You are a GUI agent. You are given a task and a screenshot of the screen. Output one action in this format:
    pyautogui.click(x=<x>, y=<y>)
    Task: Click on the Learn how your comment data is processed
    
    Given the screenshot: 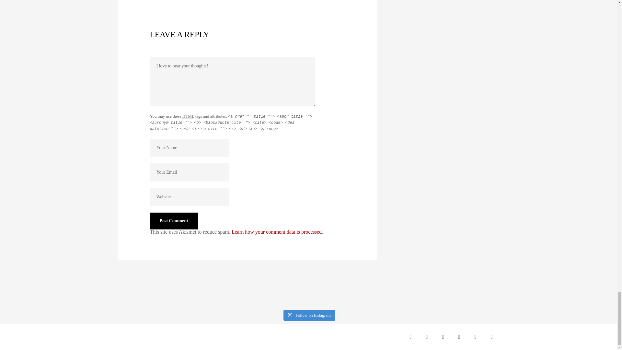 What is the action you would take?
    pyautogui.click(x=276, y=232)
    